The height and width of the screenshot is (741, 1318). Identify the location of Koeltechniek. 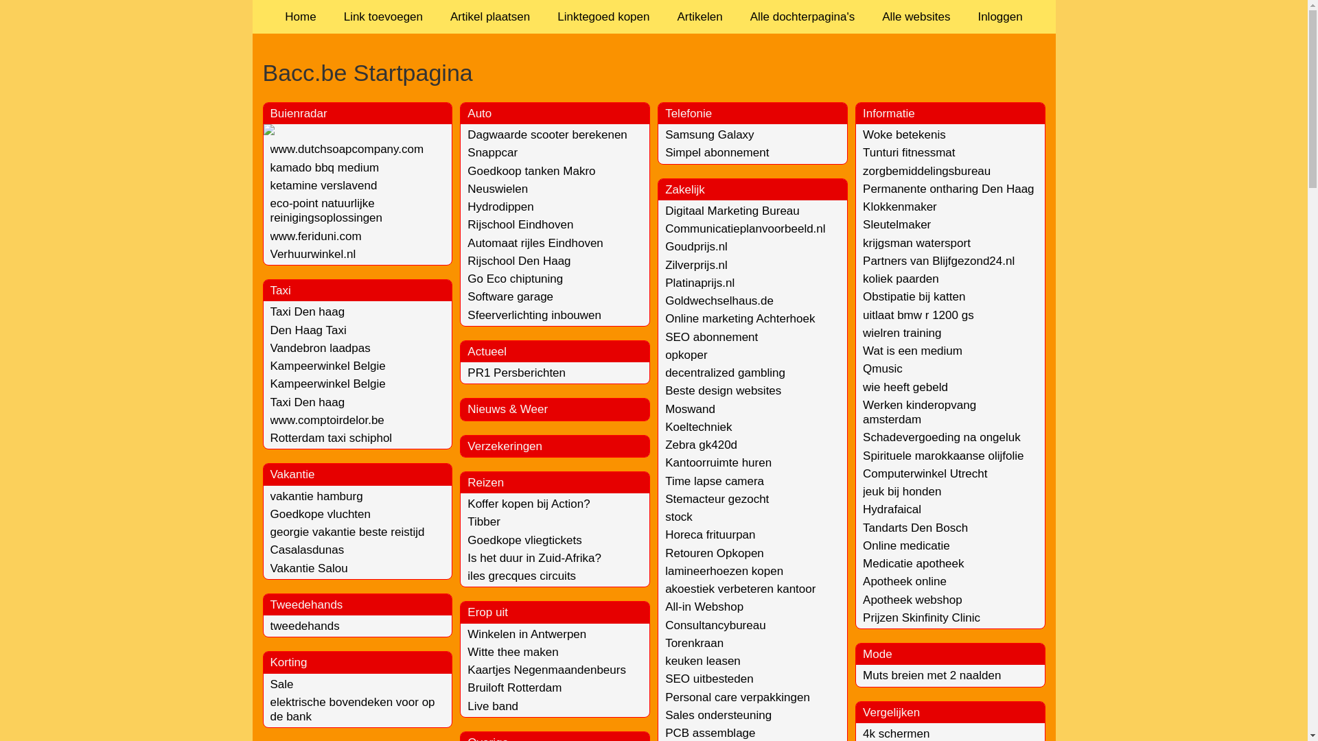
(698, 427).